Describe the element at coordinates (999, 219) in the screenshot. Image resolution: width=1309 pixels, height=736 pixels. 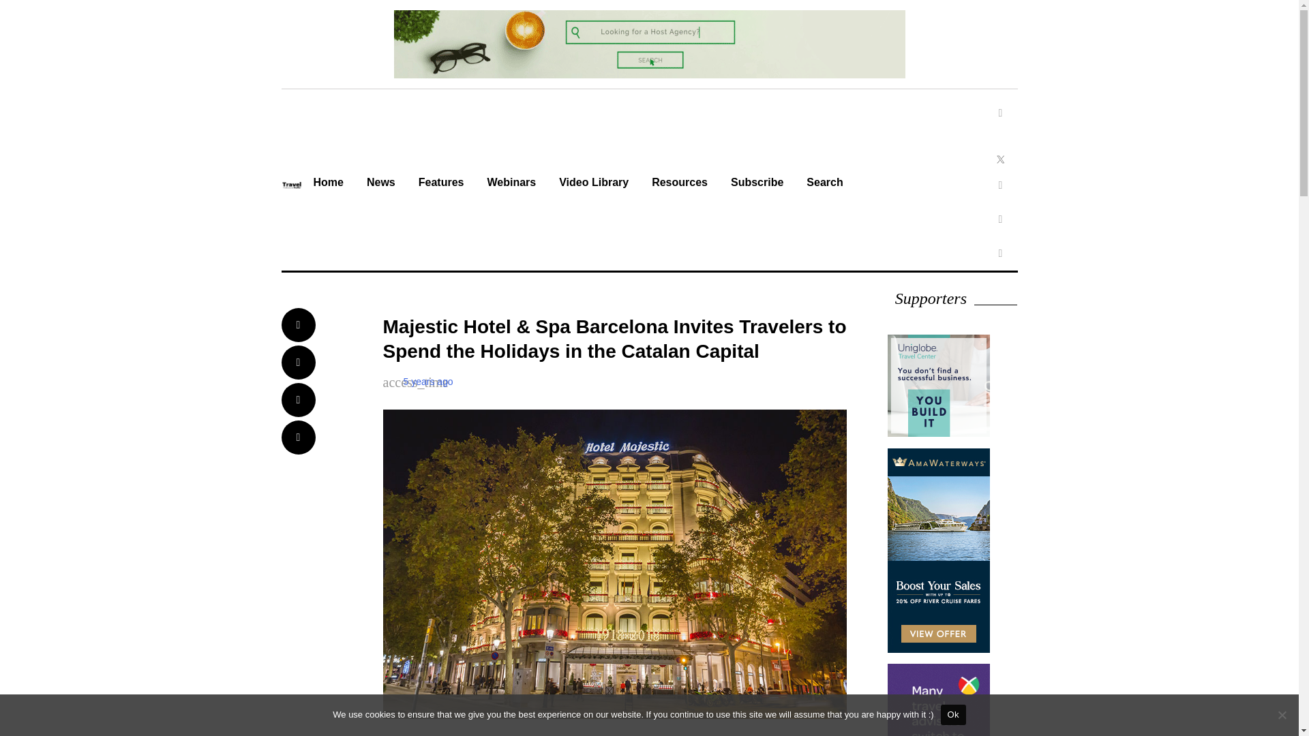
I see `LinkedIn` at that location.